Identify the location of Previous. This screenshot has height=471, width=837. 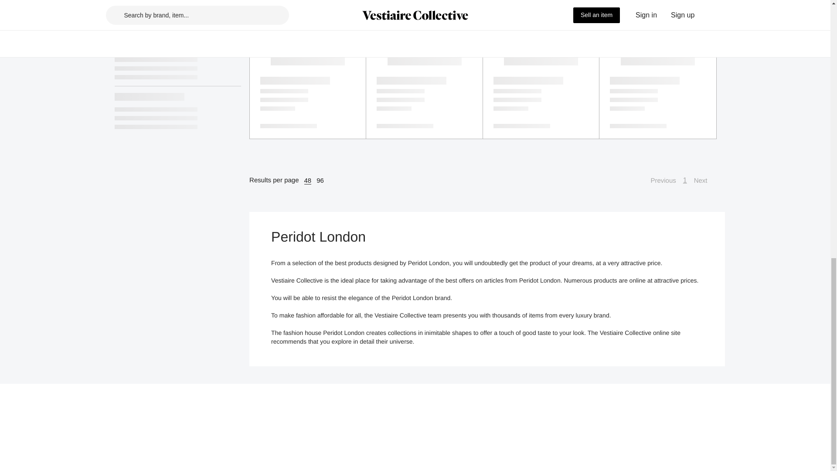
(658, 180).